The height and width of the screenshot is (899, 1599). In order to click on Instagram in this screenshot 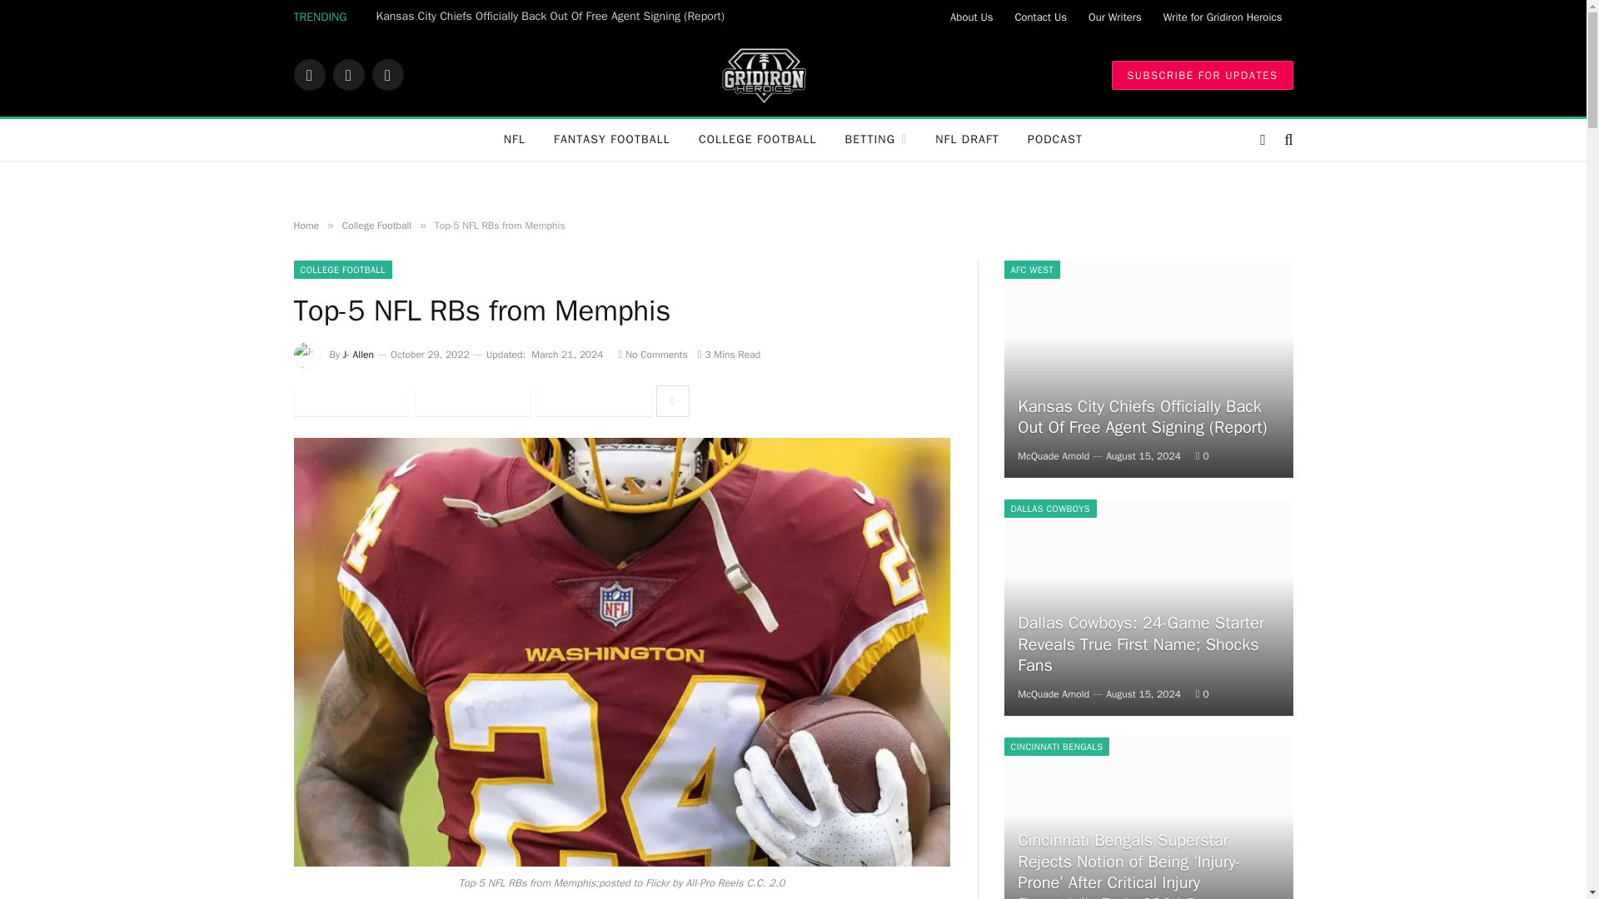, I will do `click(386, 75)`.